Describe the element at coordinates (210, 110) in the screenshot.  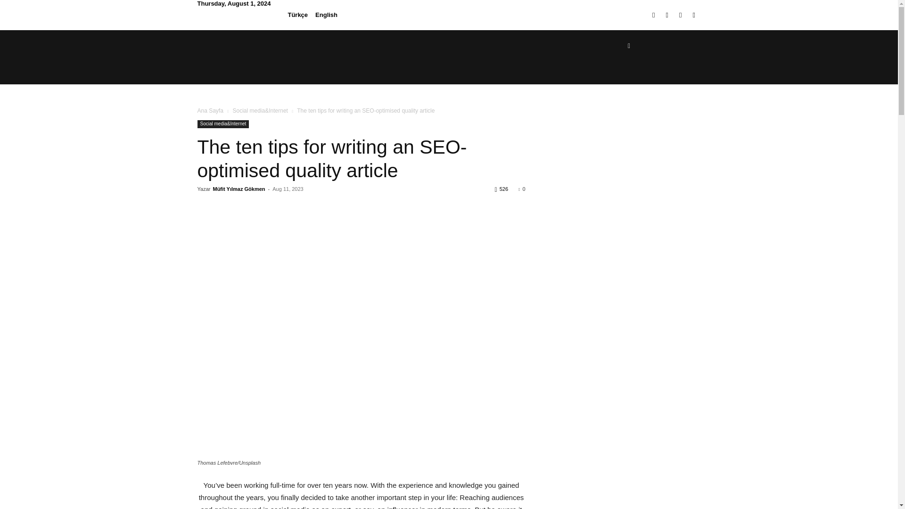
I see `Ana Sayfa` at that location.